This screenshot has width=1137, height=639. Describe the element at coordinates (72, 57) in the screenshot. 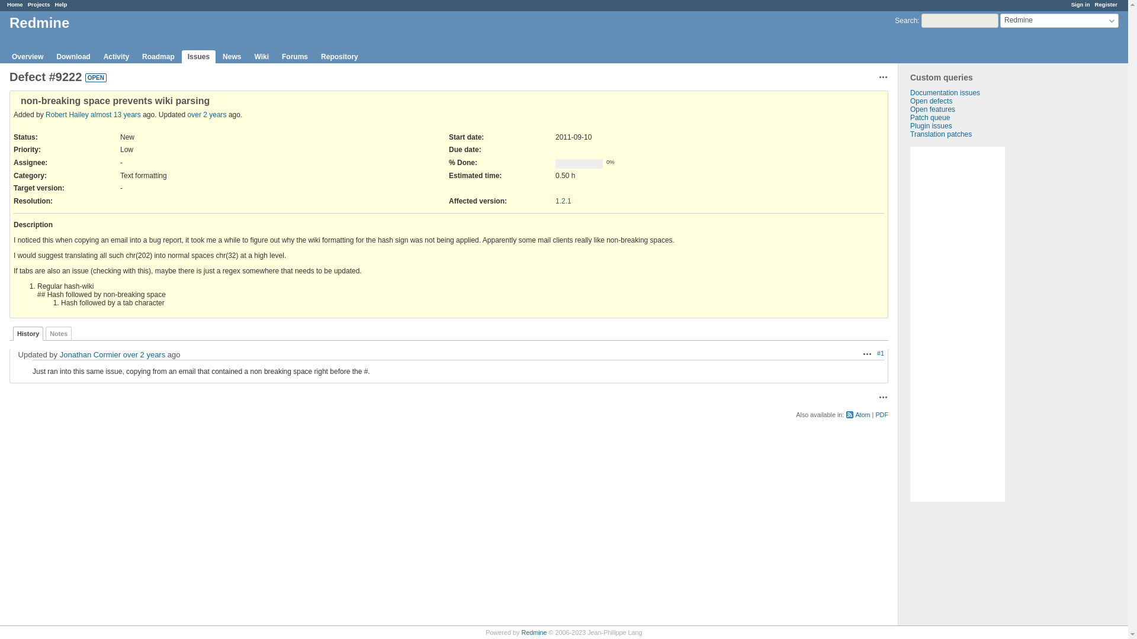

I see `Download` at that location.